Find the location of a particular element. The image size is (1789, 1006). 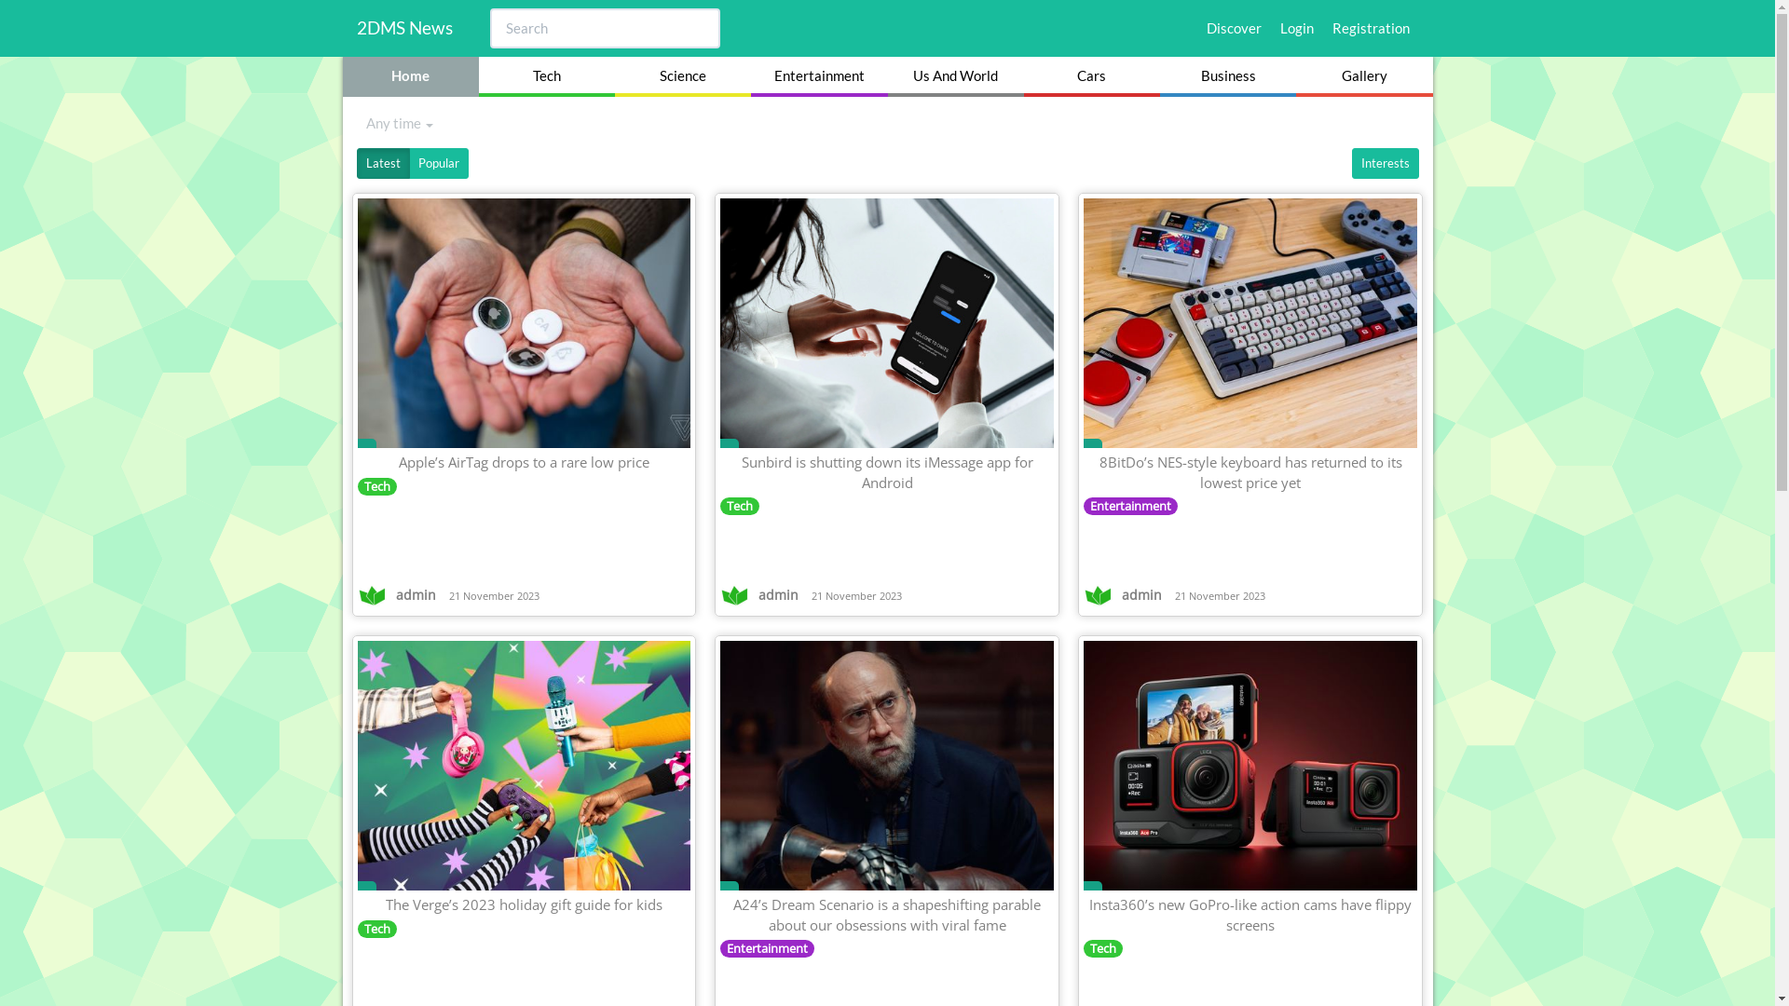

Tech is located at coordinates (377, 486).